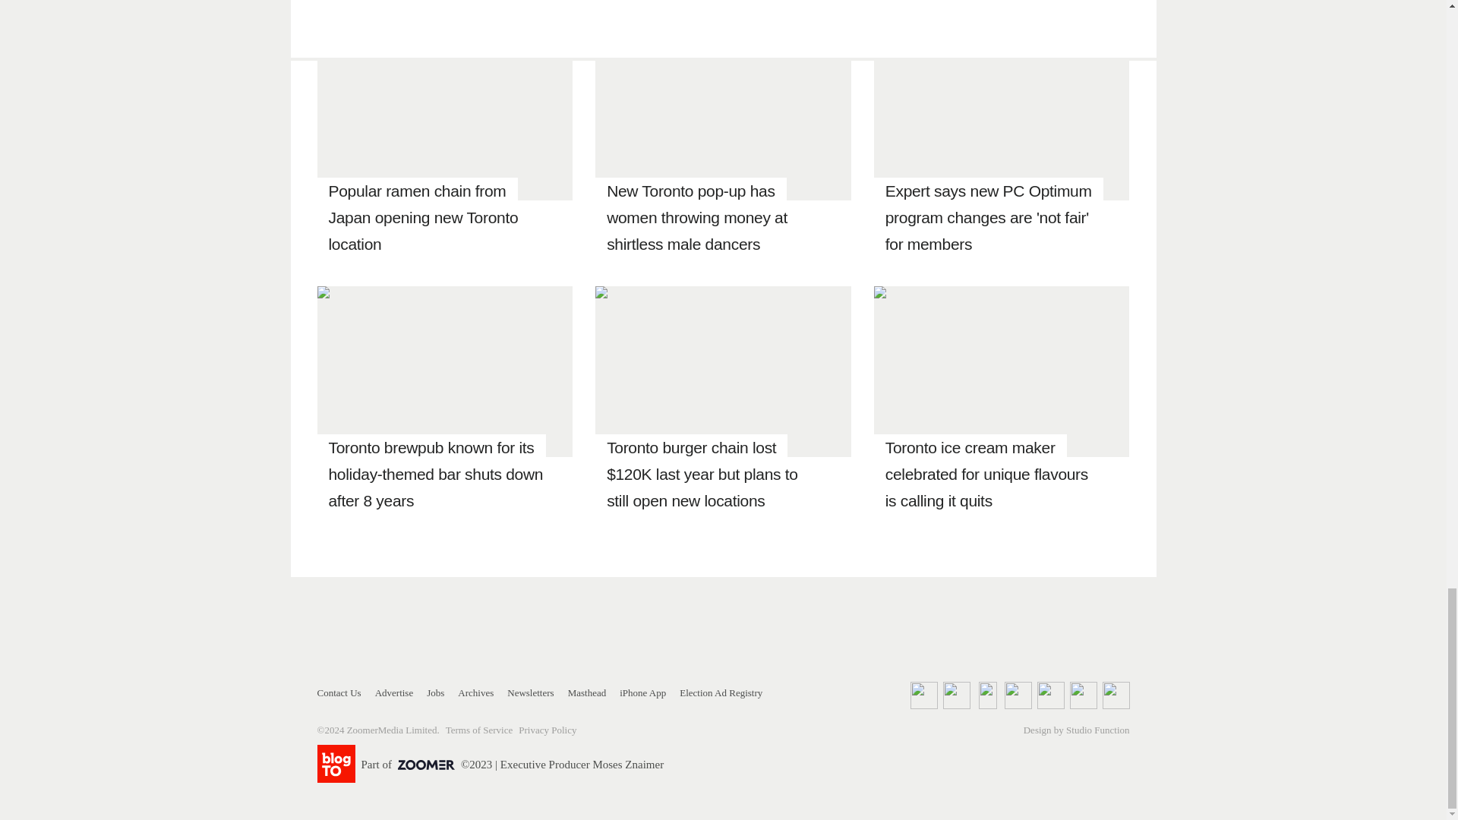 This screenshot has height=820, width=1458. What do you see at coordinates (339, 692) in the screenshot?
I see `Contact Us` at bounding box center [339, 692].